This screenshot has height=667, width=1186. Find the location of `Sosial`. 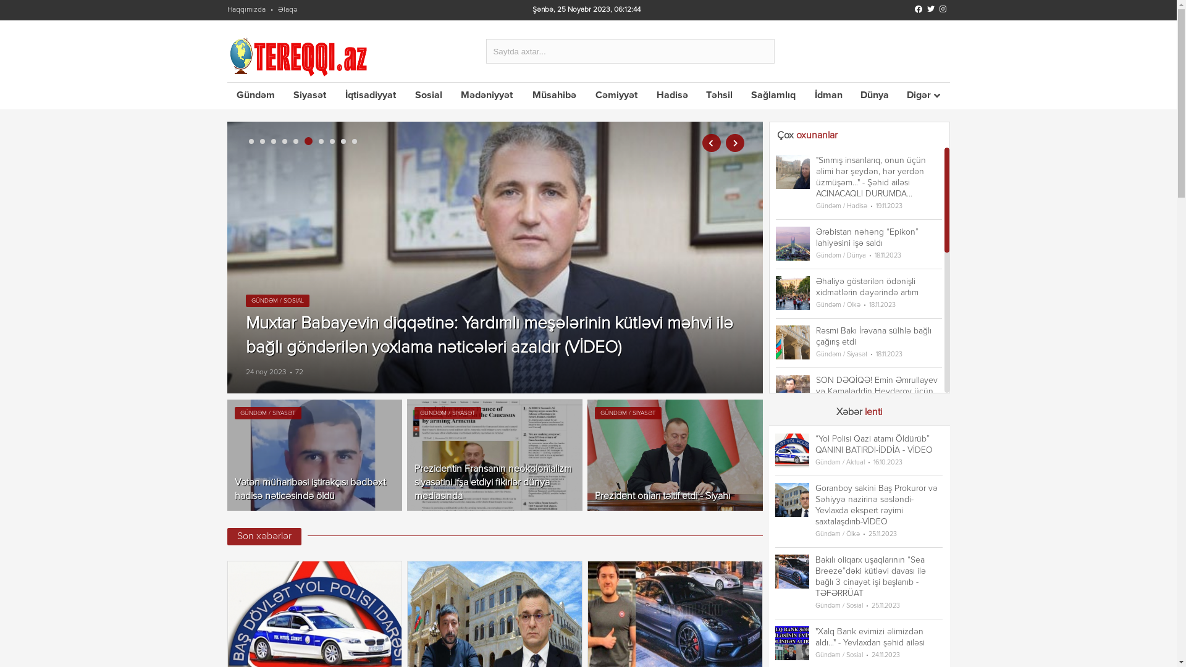

Sosial is located at coordinates (429, 96).